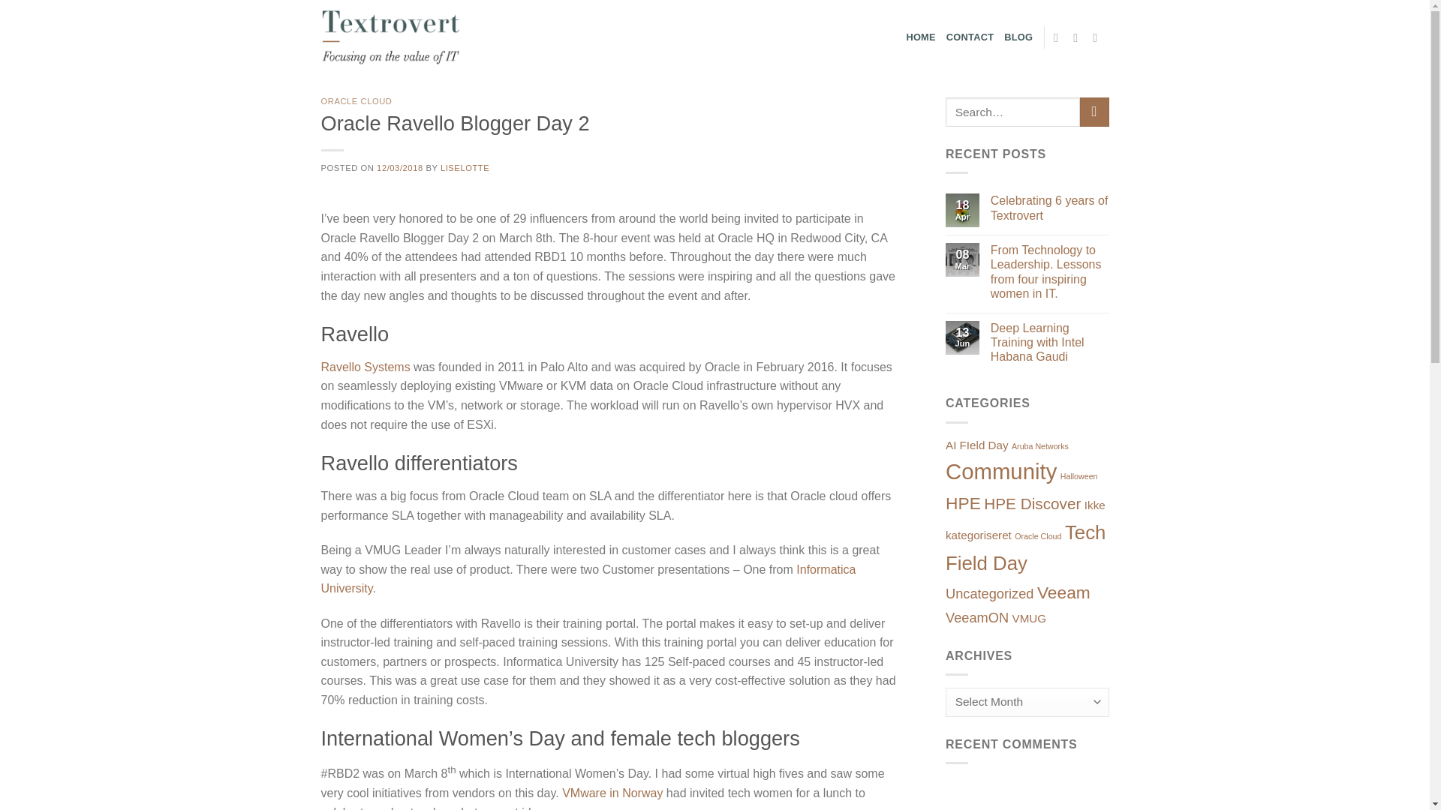 This screenshot has height=810, width=1441. Describe the element at coordinates (970, 37) in the screenshot. I see `CONTACT` at that location.